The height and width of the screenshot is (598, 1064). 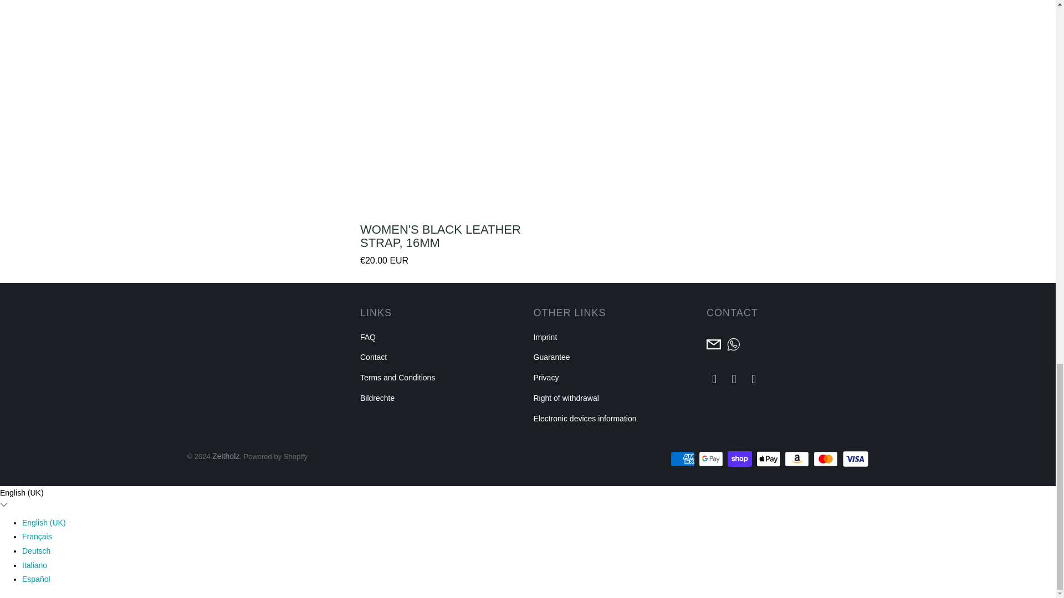 I want to click on Mastercard, so click(x=827, y=458).